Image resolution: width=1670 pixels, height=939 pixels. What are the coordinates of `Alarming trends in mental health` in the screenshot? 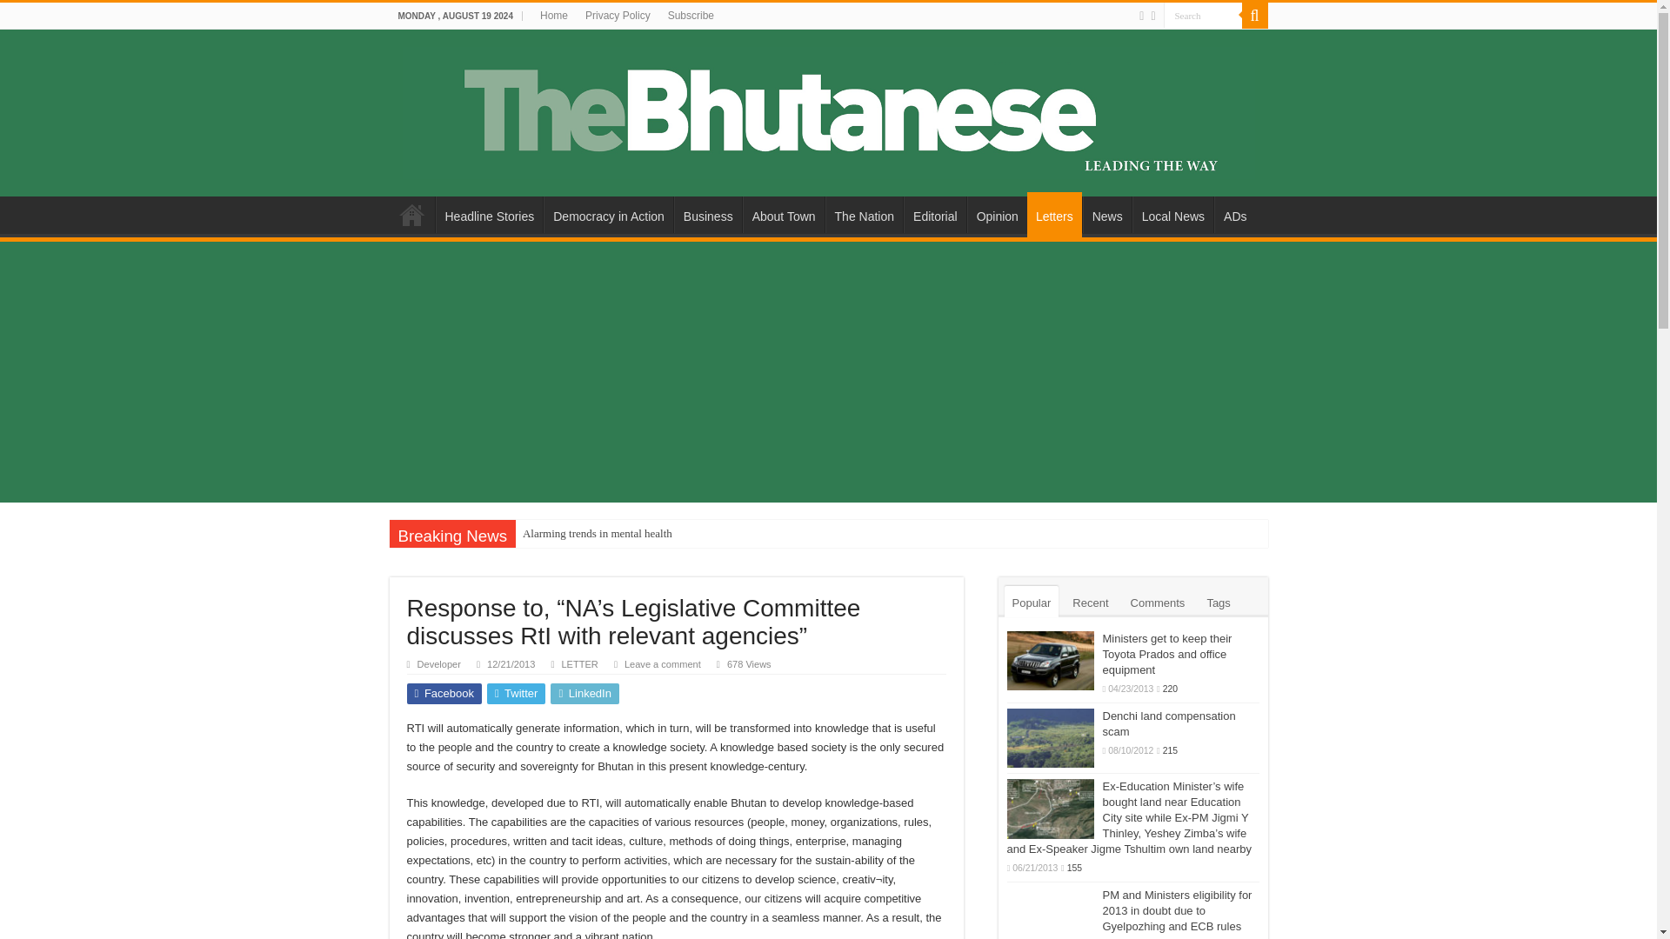 It's located at (598, 534).